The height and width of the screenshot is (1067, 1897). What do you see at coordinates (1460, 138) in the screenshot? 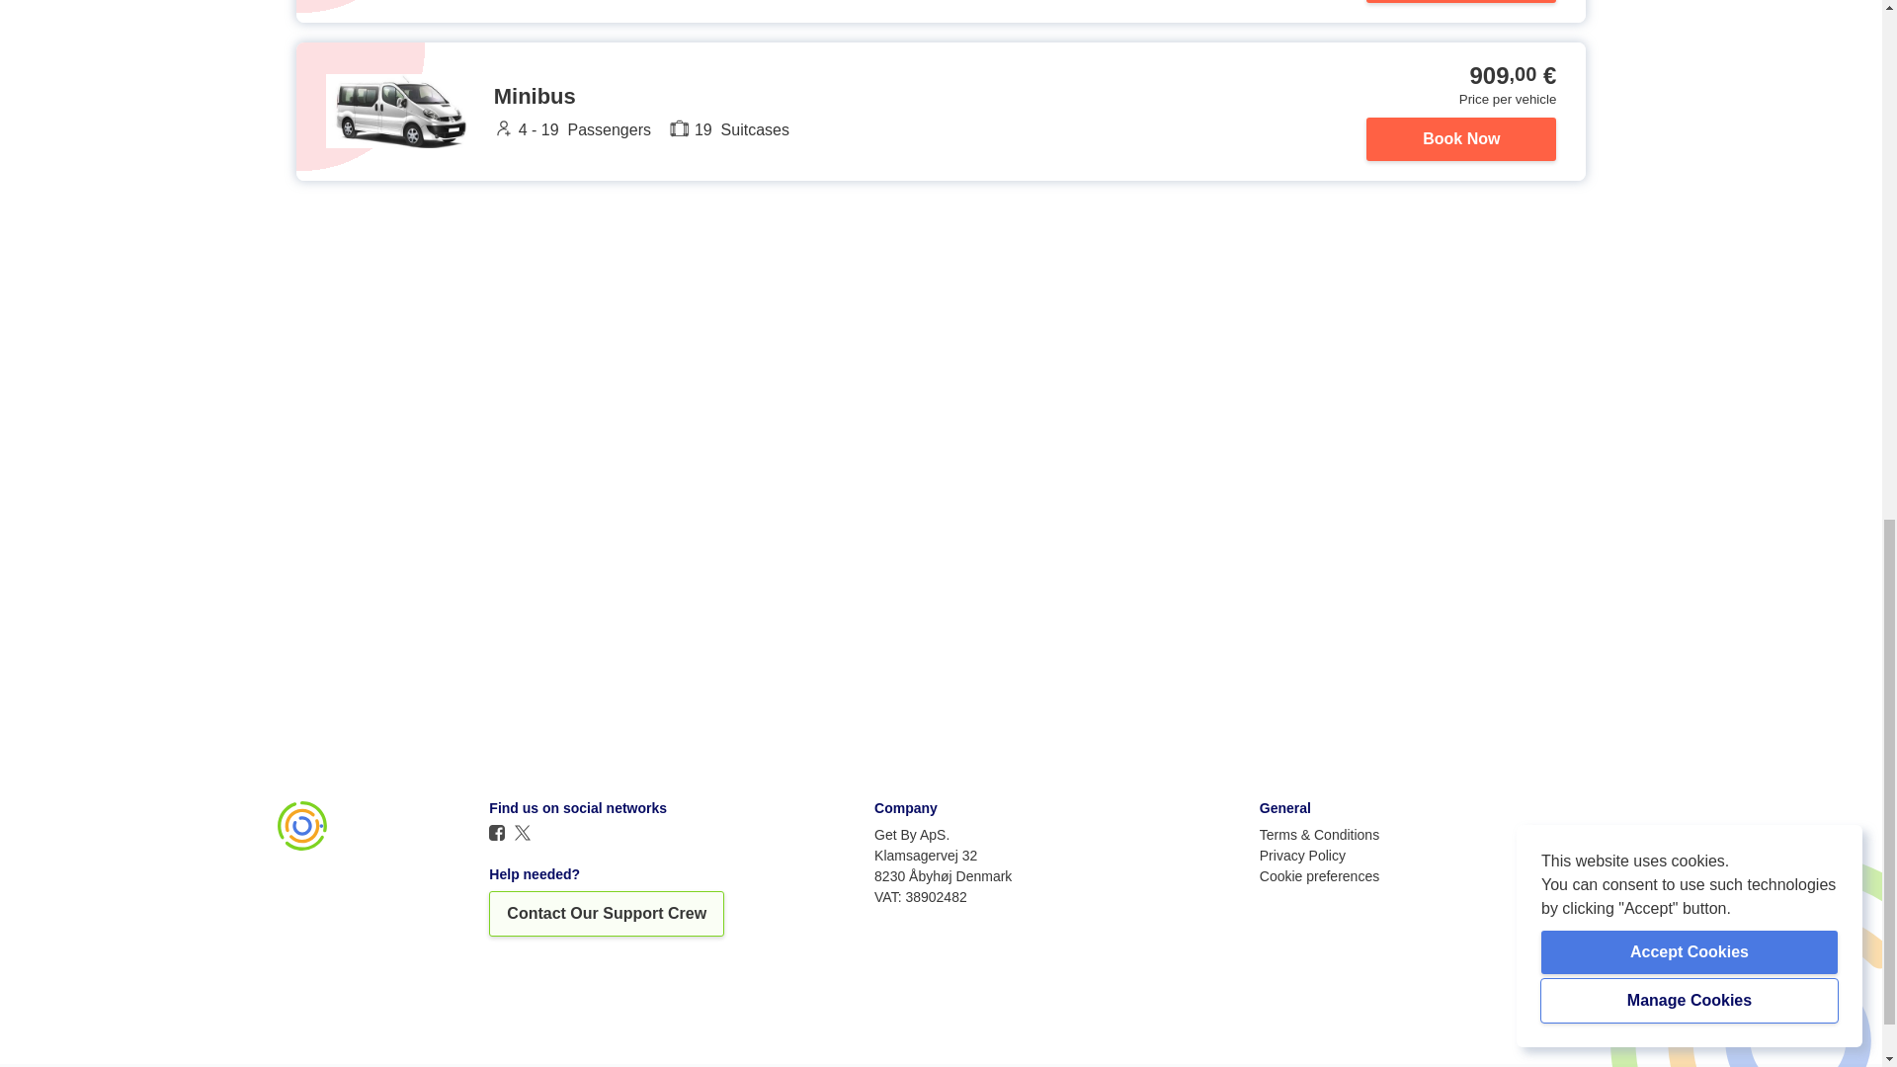
I see `Book Now` at bounding box center [1460, 138].